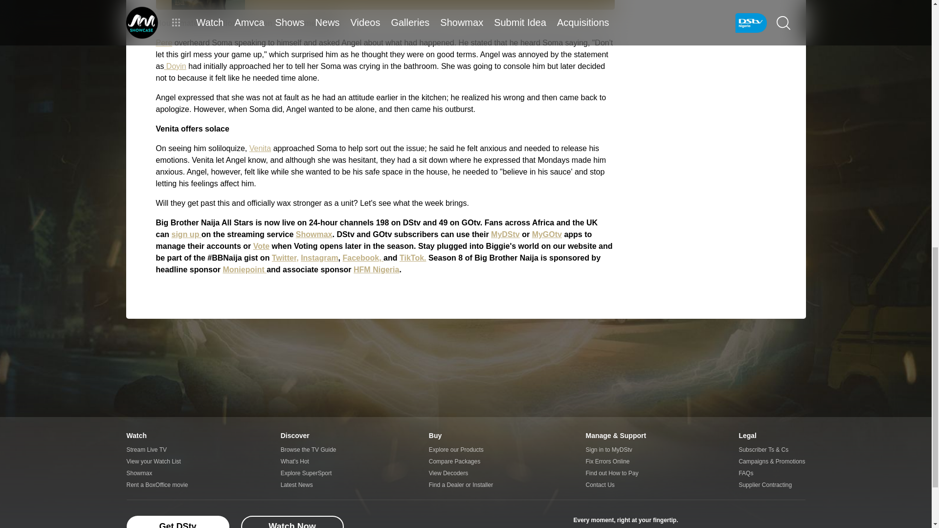  I want to click on sign up , so click(187, 234).